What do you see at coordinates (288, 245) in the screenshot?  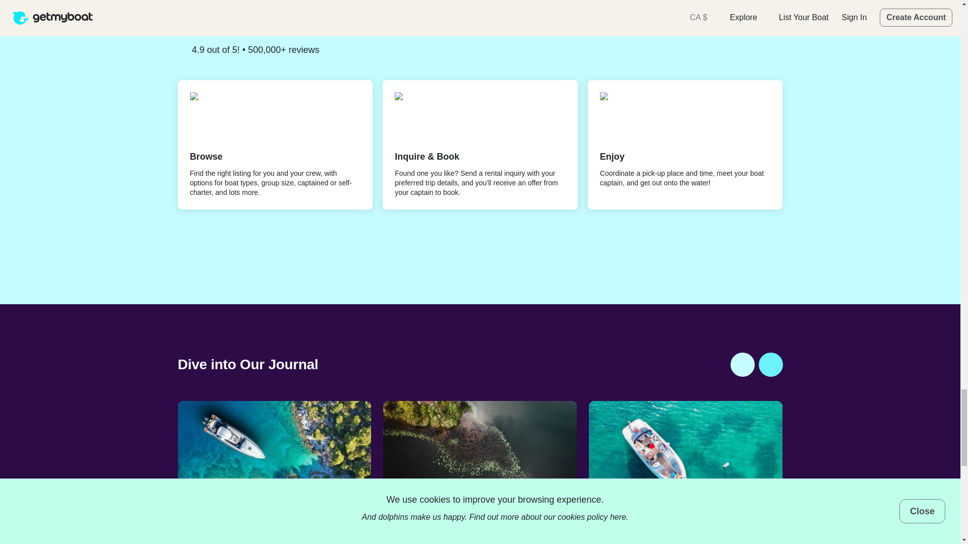 I see `Get it on Google Play` at bounding box center [288, 245].